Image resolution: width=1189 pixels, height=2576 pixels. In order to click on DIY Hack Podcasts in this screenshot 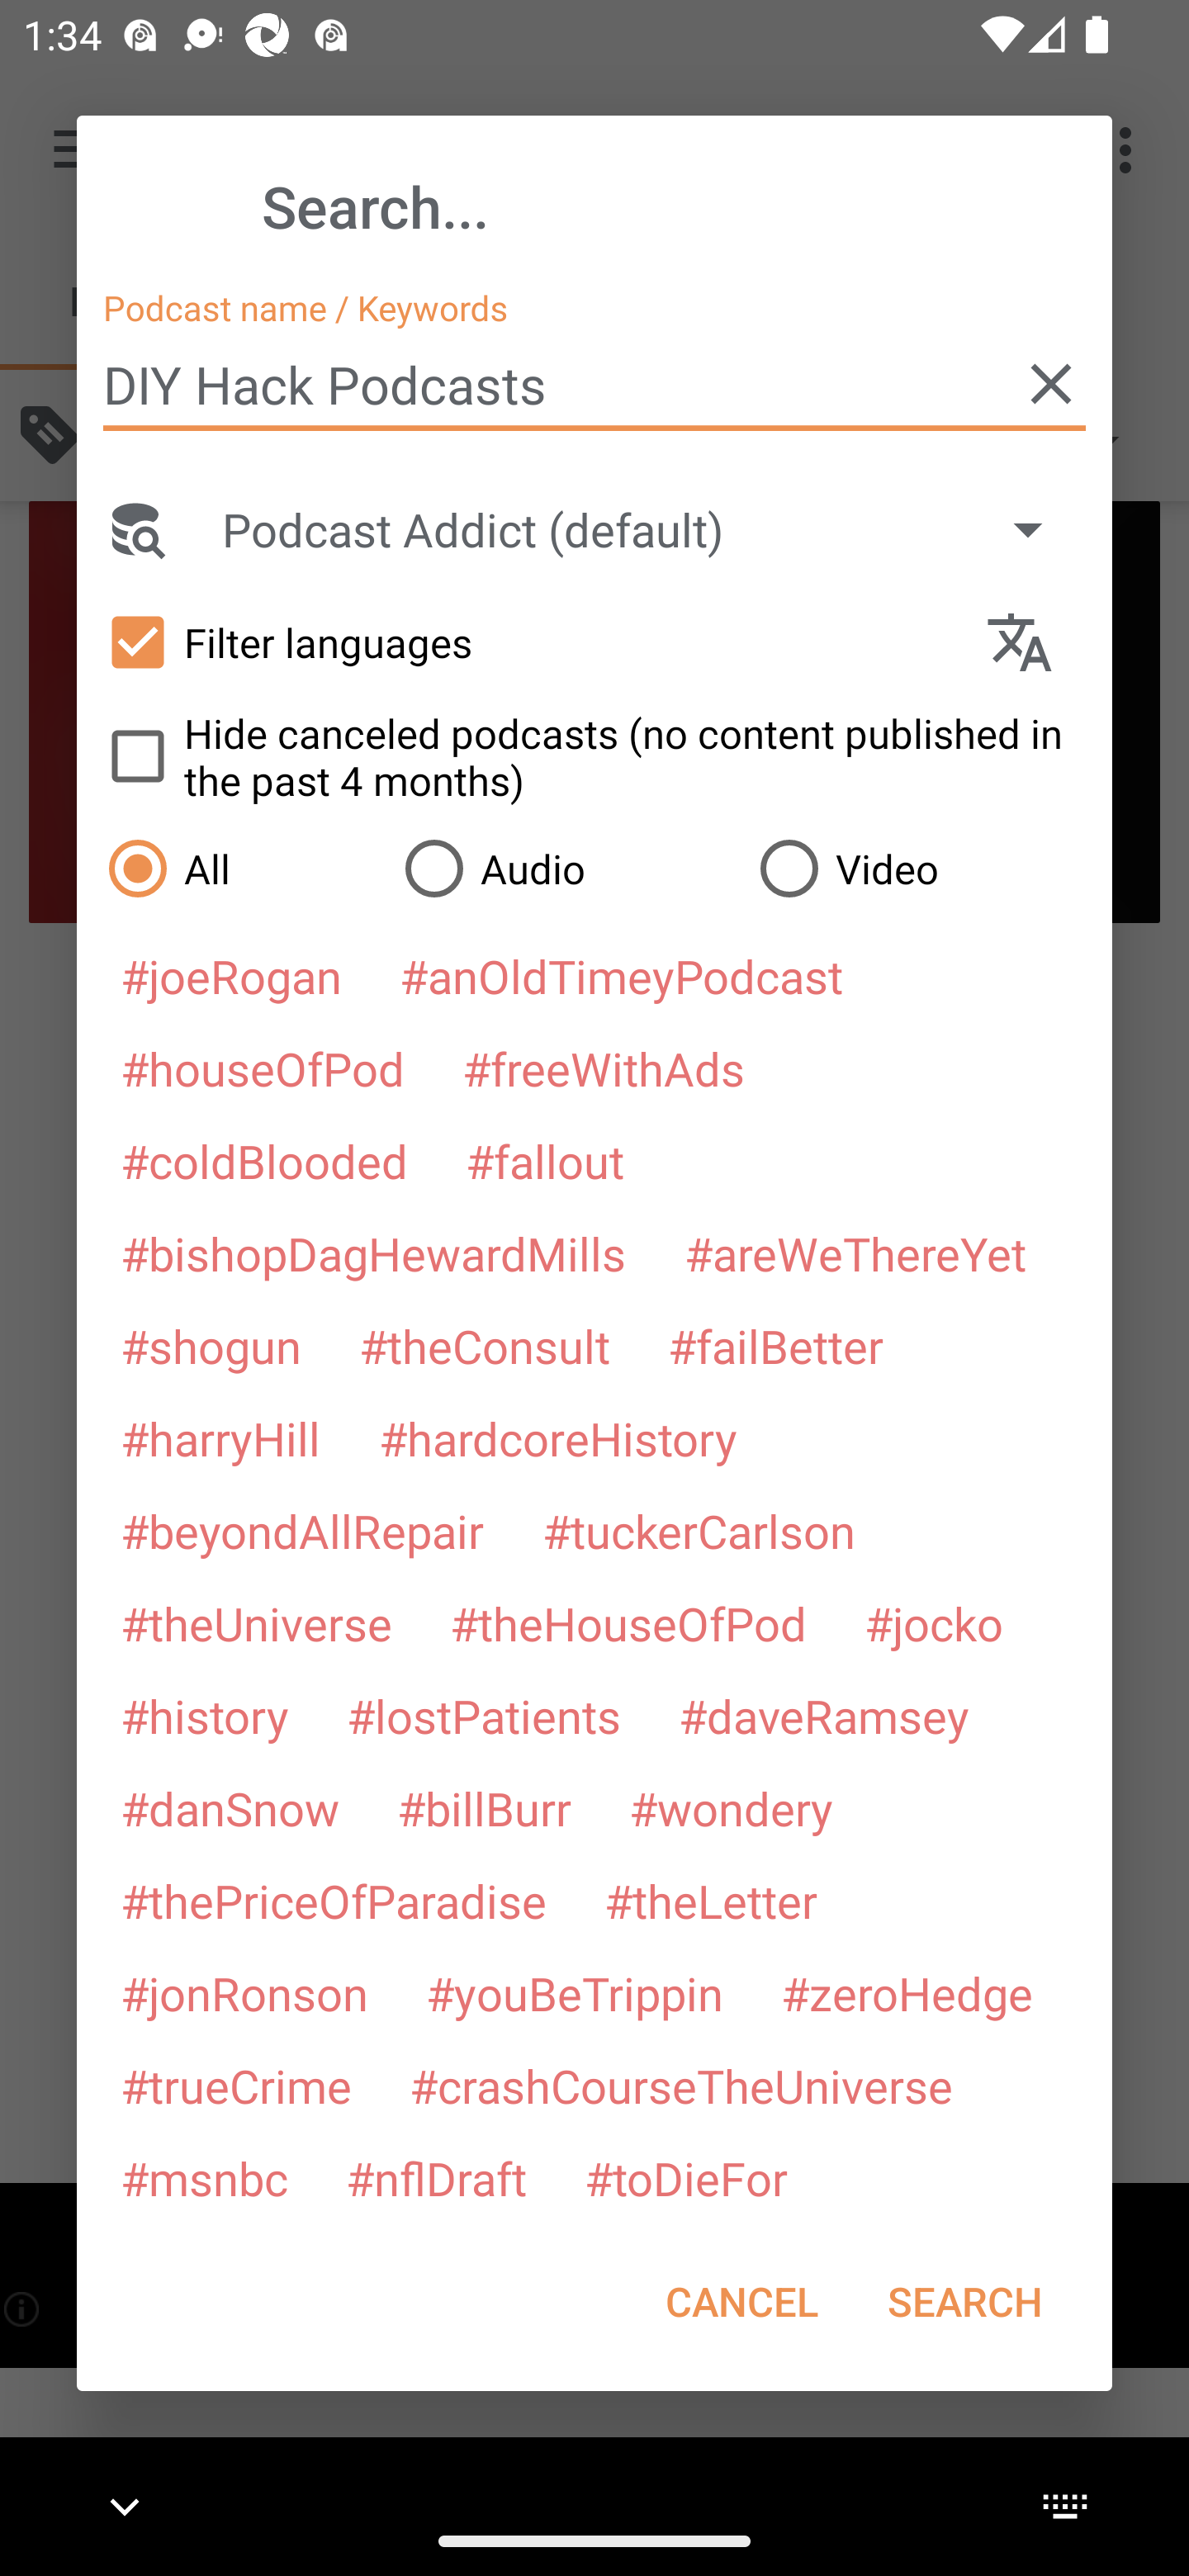, I will do `click(594, 385)`.